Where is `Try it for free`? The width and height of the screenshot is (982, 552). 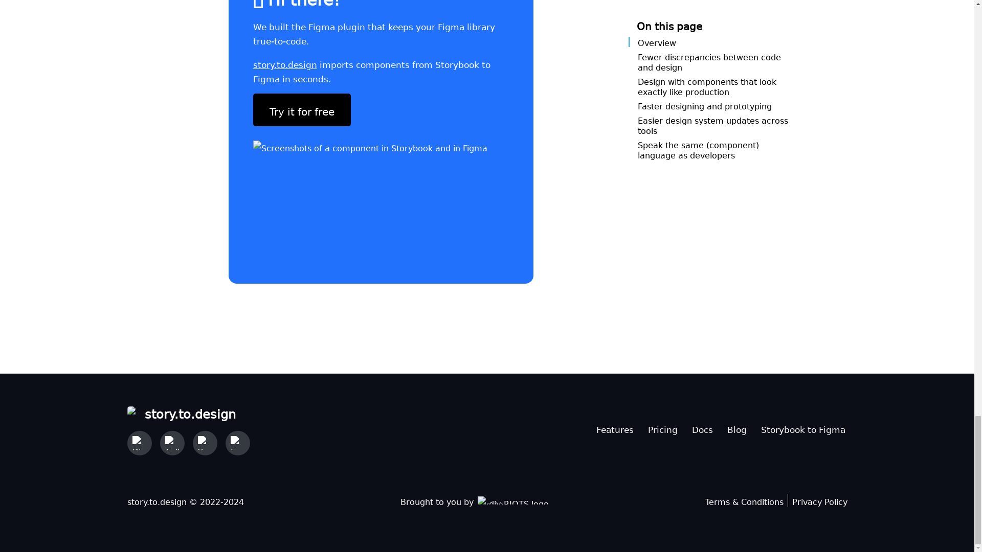 Try it for free is located at coordinates (301, 109).